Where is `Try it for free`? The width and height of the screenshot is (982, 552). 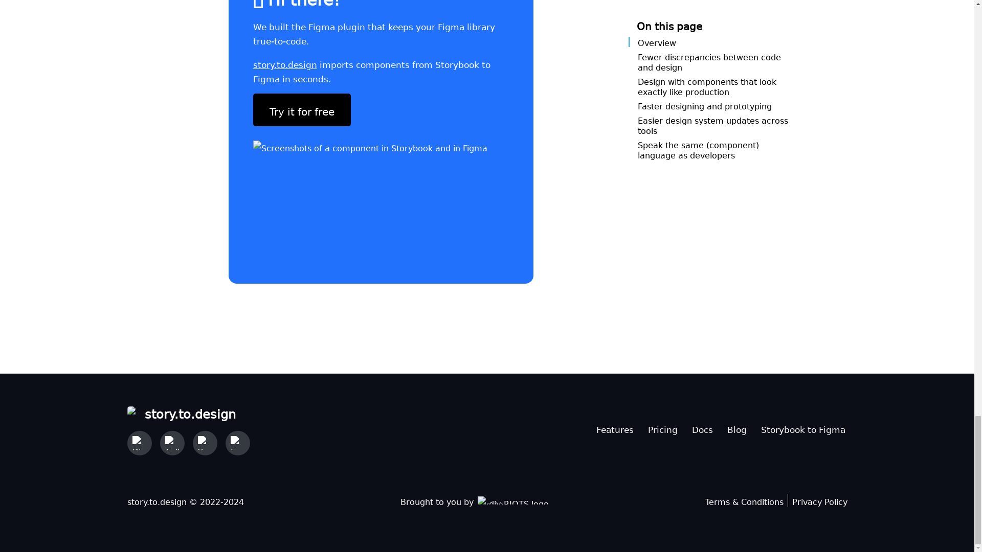 Try it for free is located at coordinates (301, 109).